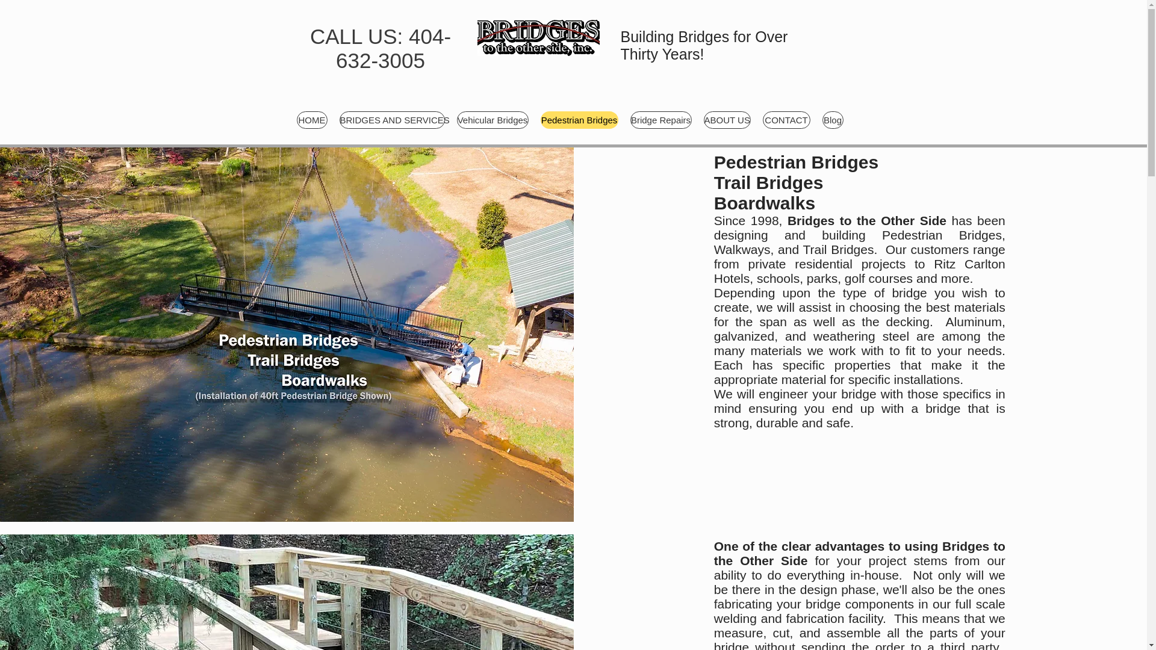  I want to click on ABOUT US, so click(726, 119).